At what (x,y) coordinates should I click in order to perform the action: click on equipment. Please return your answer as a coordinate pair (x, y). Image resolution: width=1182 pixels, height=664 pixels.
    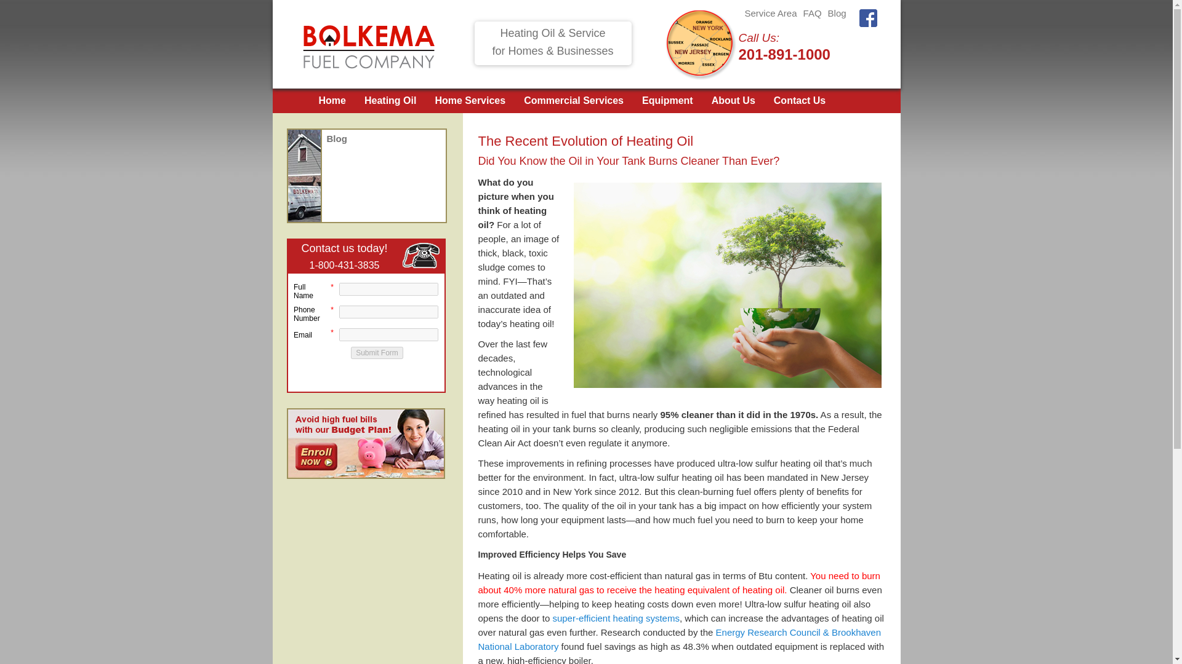
    Looking at the image, I should click on (616, 618).